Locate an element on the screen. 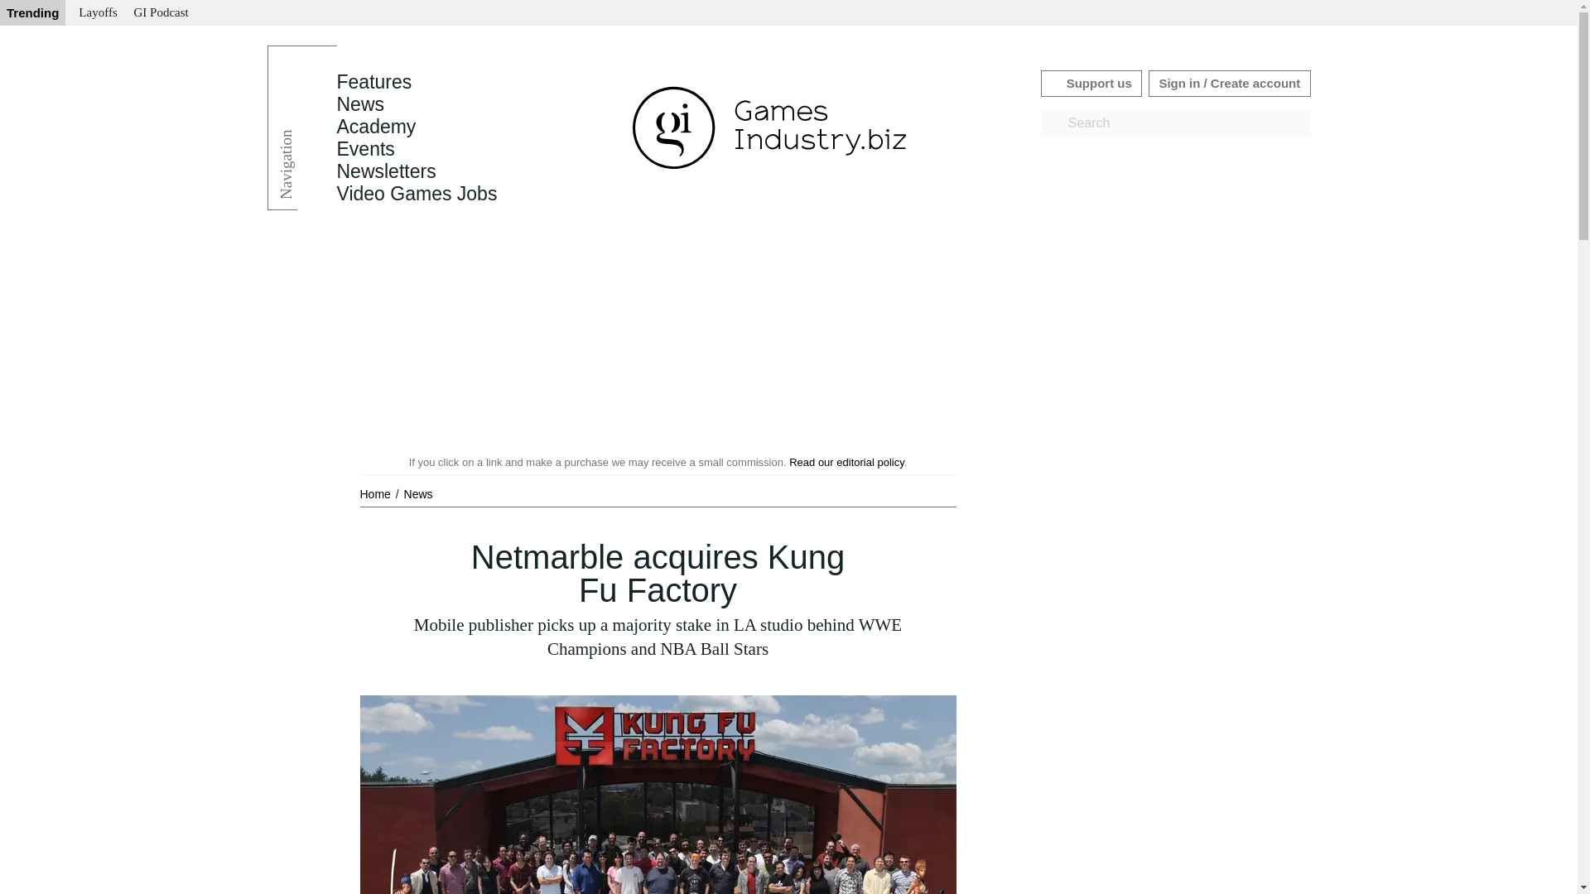  Video Games Jobs is located at coordinates (416, 194).